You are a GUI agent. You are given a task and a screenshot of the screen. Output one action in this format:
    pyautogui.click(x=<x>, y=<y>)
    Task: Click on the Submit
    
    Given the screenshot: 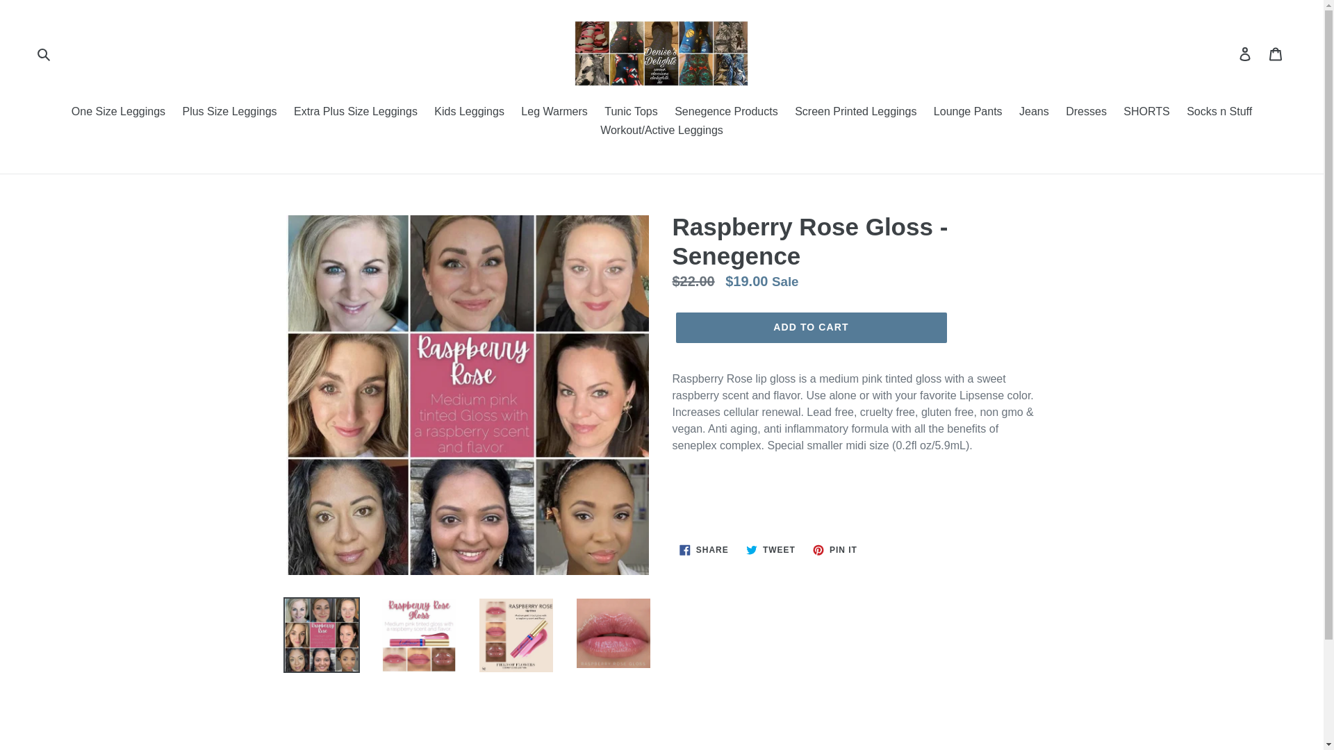 What is the action you would take?
    pyautogui.click(x=43, y=53)
    